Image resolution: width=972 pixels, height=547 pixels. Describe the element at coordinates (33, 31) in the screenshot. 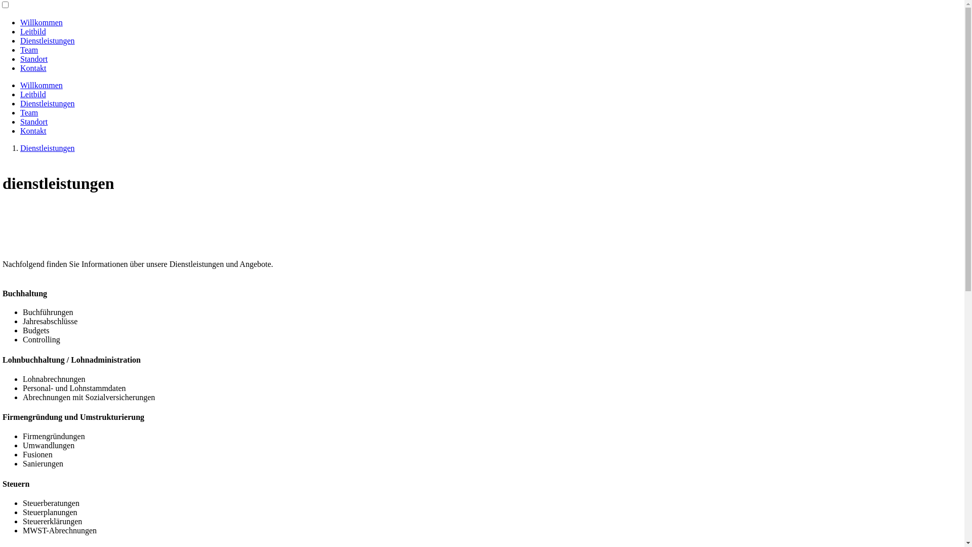

I see `Leitbild` at that location.